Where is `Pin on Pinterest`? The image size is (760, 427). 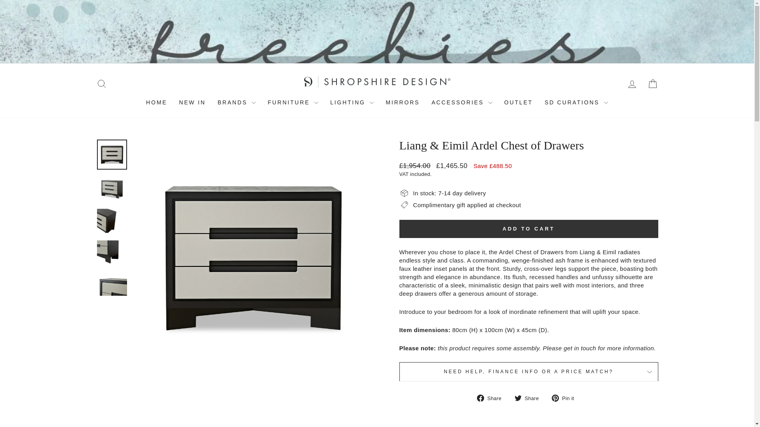
Pin on Pinterest is located at coordinates (565, 398).